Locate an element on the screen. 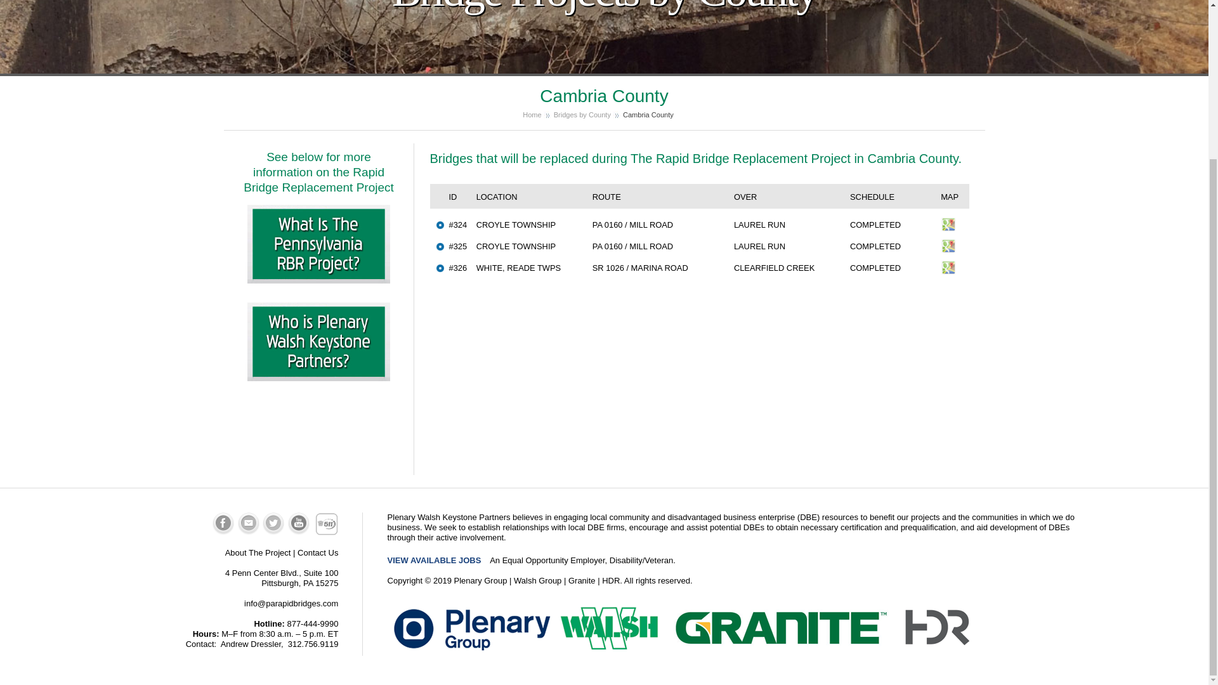 The image size is (1218, 685). Cambria County is located at coordinates (648, 114).